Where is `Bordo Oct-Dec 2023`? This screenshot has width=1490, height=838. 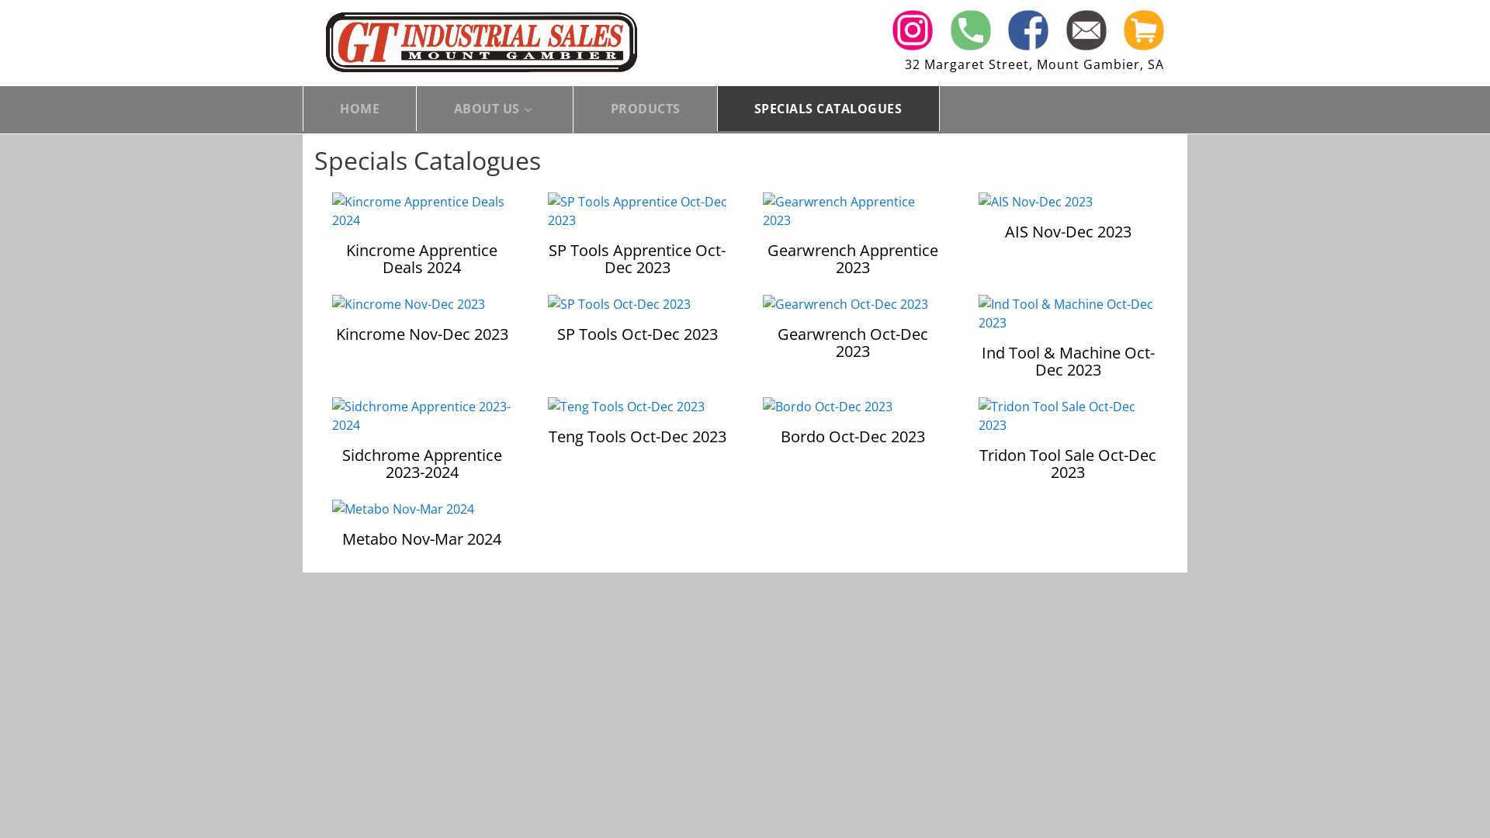
Bordo Oct-Dec 2023 is located at coordinates (827, 407).